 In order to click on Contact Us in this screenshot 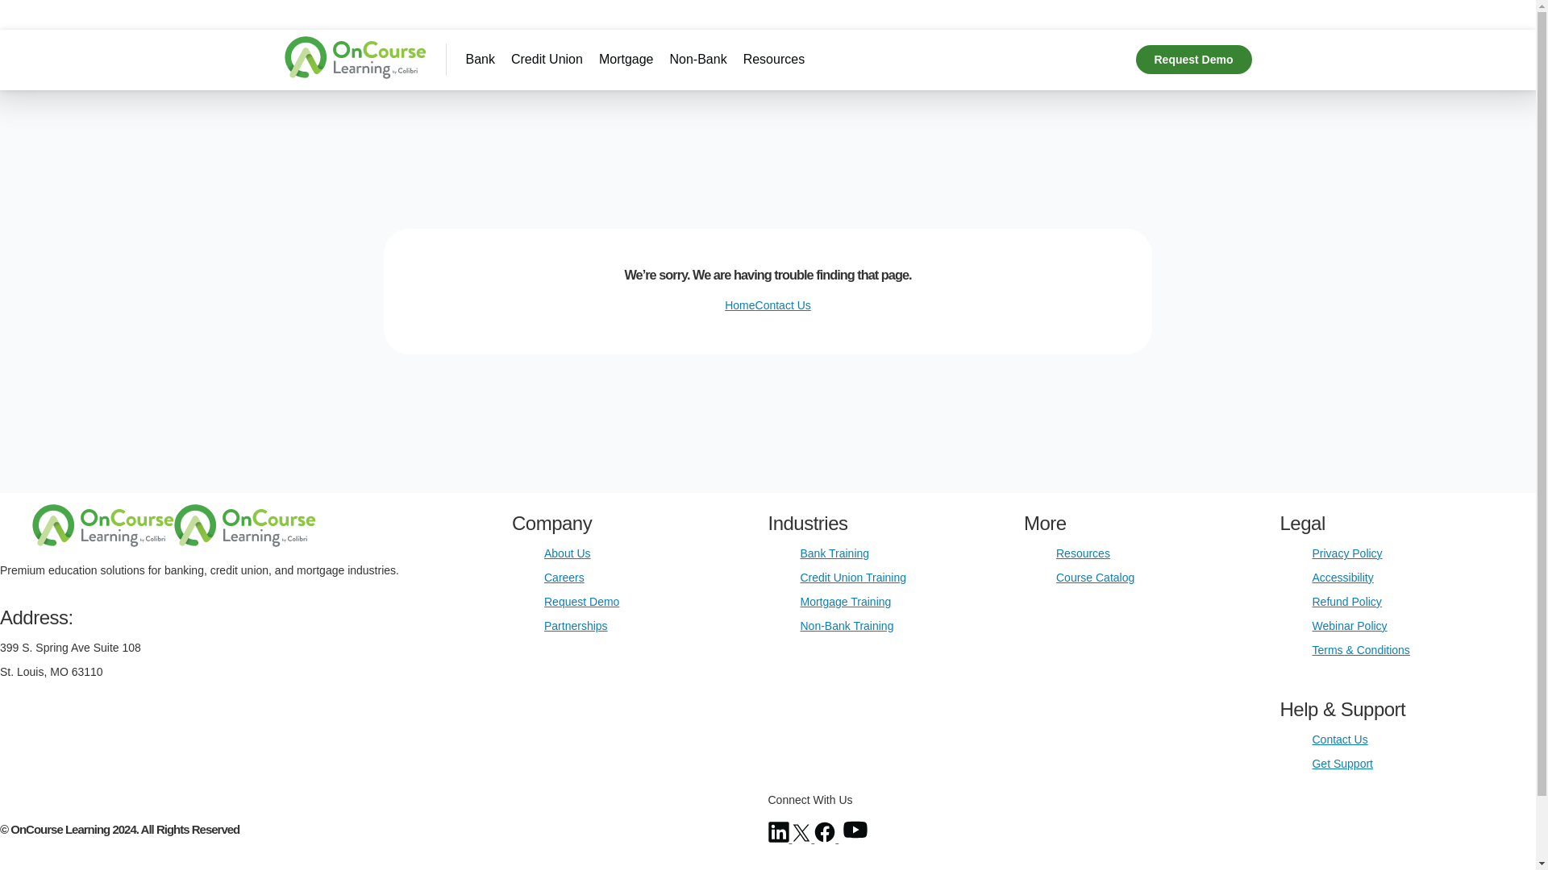, I will do `click(783, 304)`.